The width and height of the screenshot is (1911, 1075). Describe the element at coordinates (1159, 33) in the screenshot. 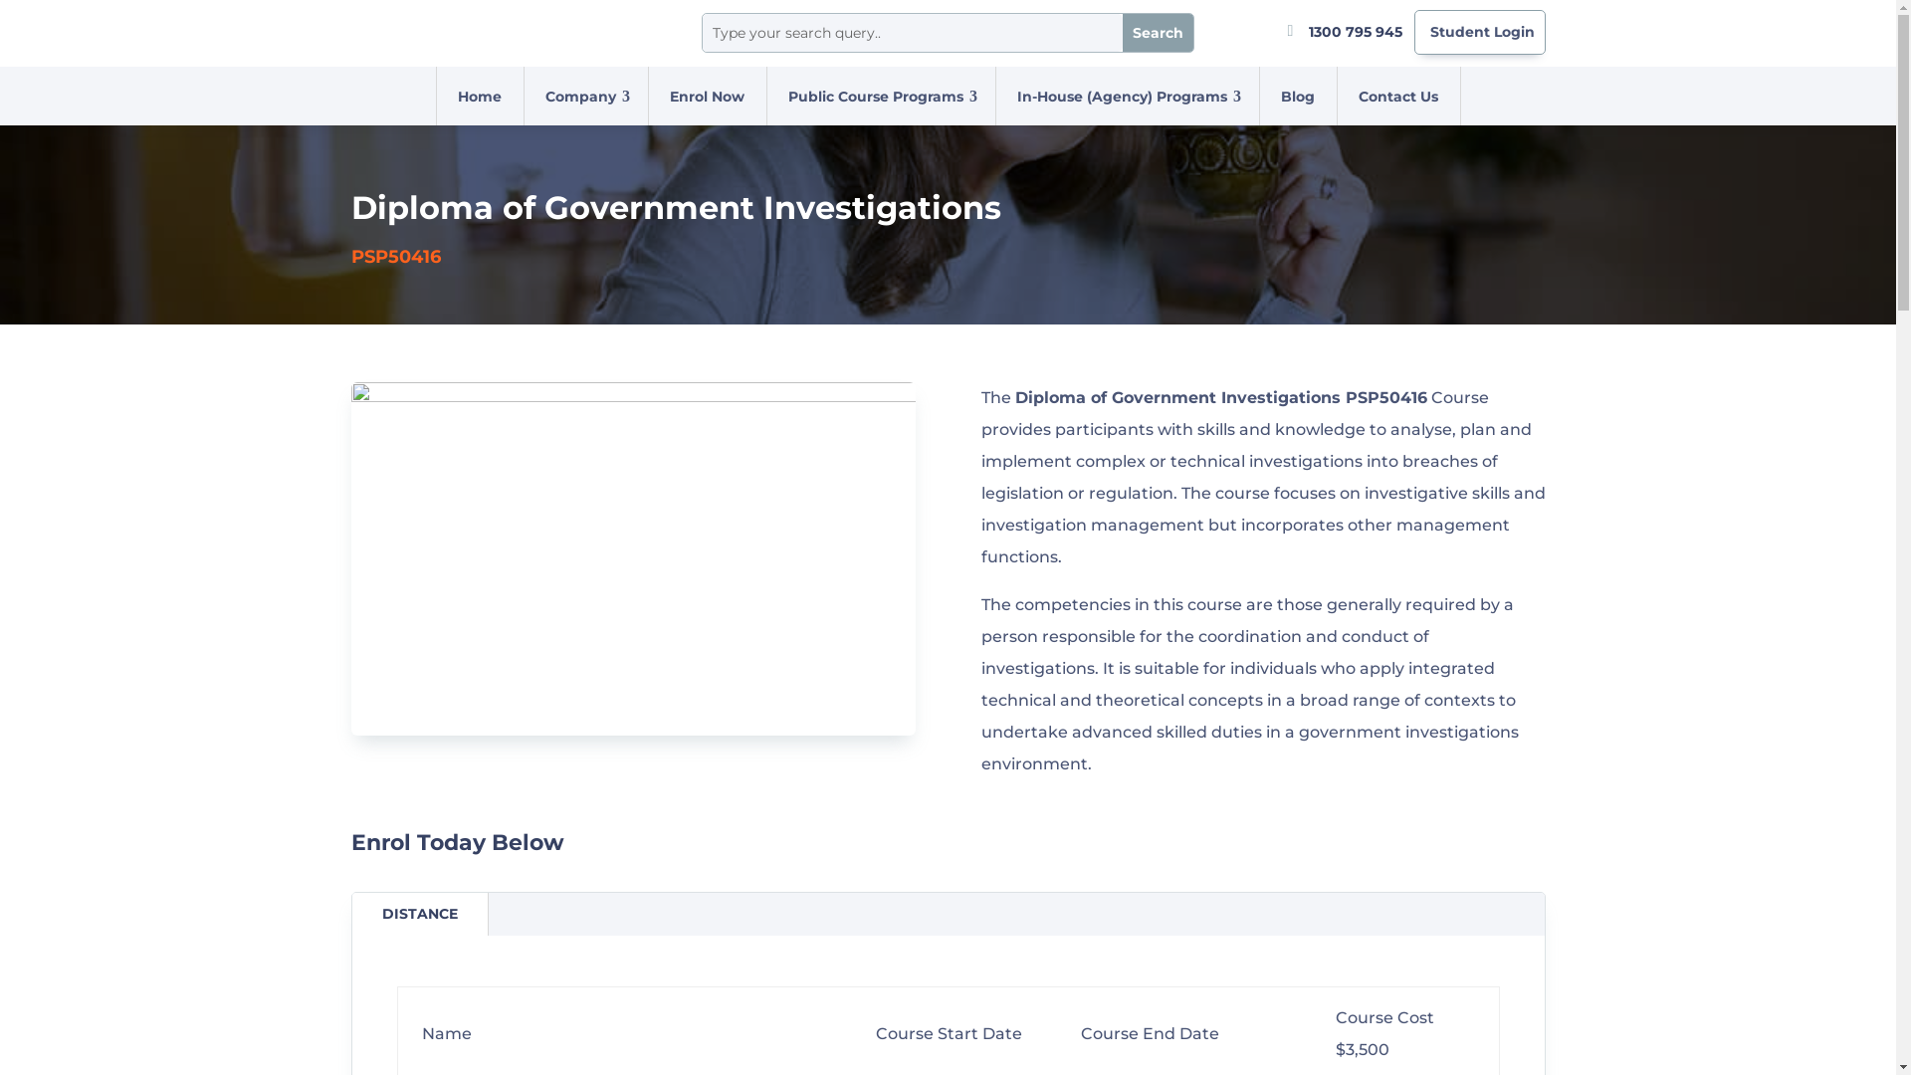

I see `Search` at that location.